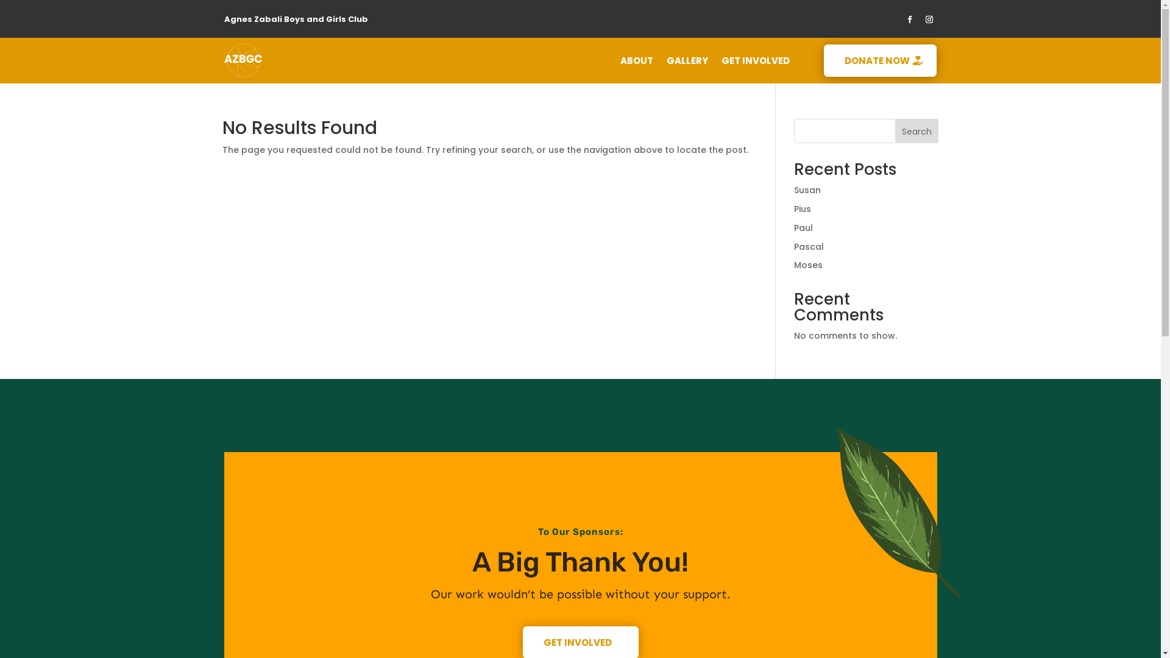 This screenshot has width=1170, height=658. I want to click on Logo Text Through Short, so click(244, 61).